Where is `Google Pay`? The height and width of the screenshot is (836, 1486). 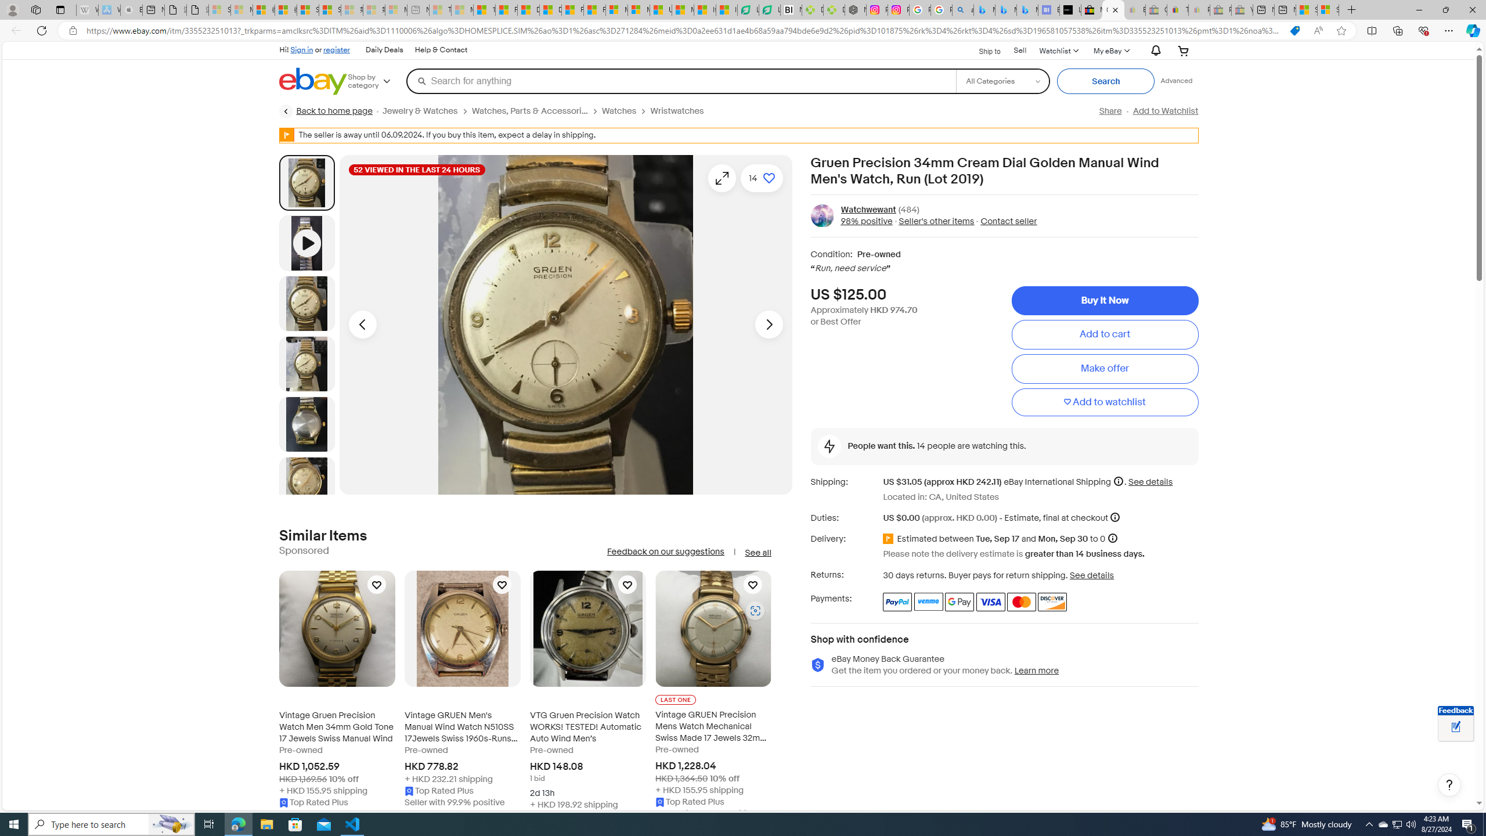
Google Pay is located at coordinates (960, 601).